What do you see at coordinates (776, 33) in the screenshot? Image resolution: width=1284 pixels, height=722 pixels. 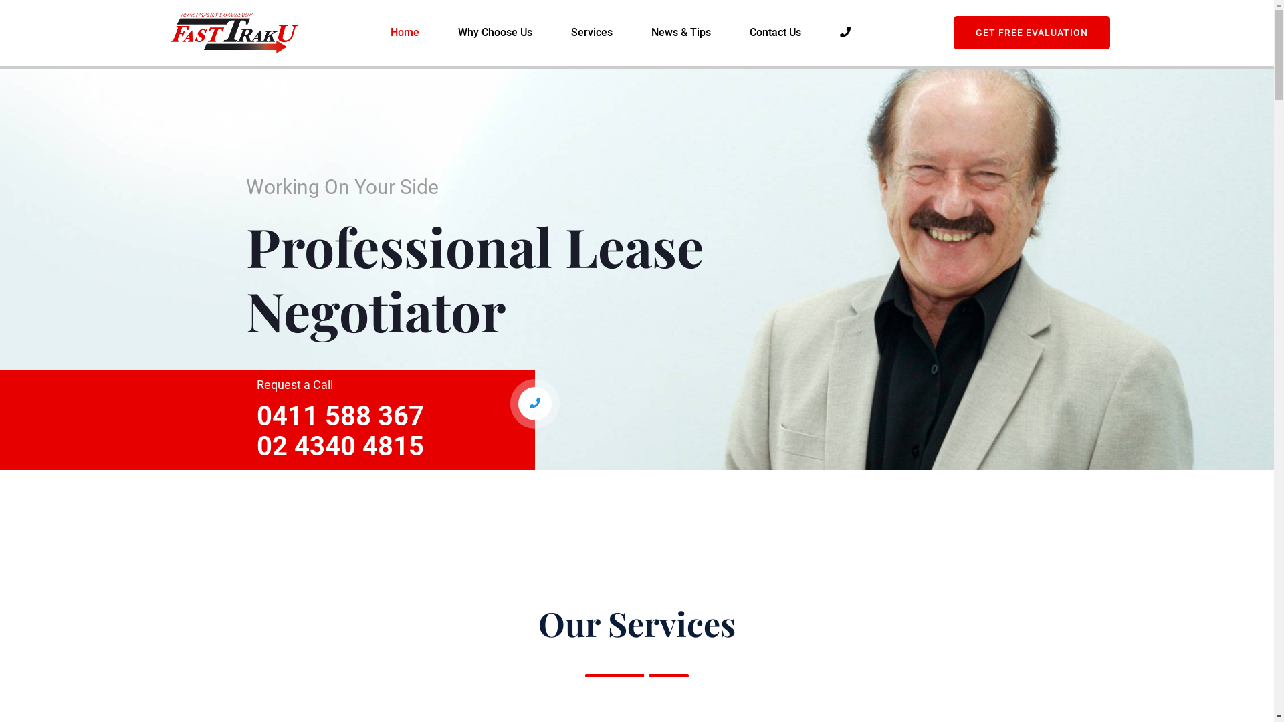 I see `Contact Us` at bounding box center [776, 33].